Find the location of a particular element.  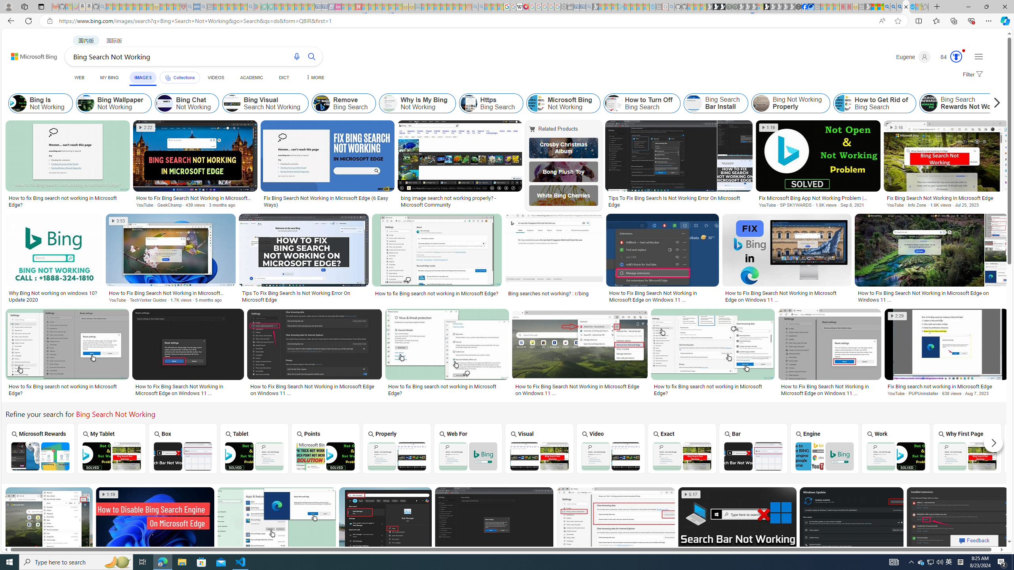

Nordace | Facebook is located at coordinates (804, 7).